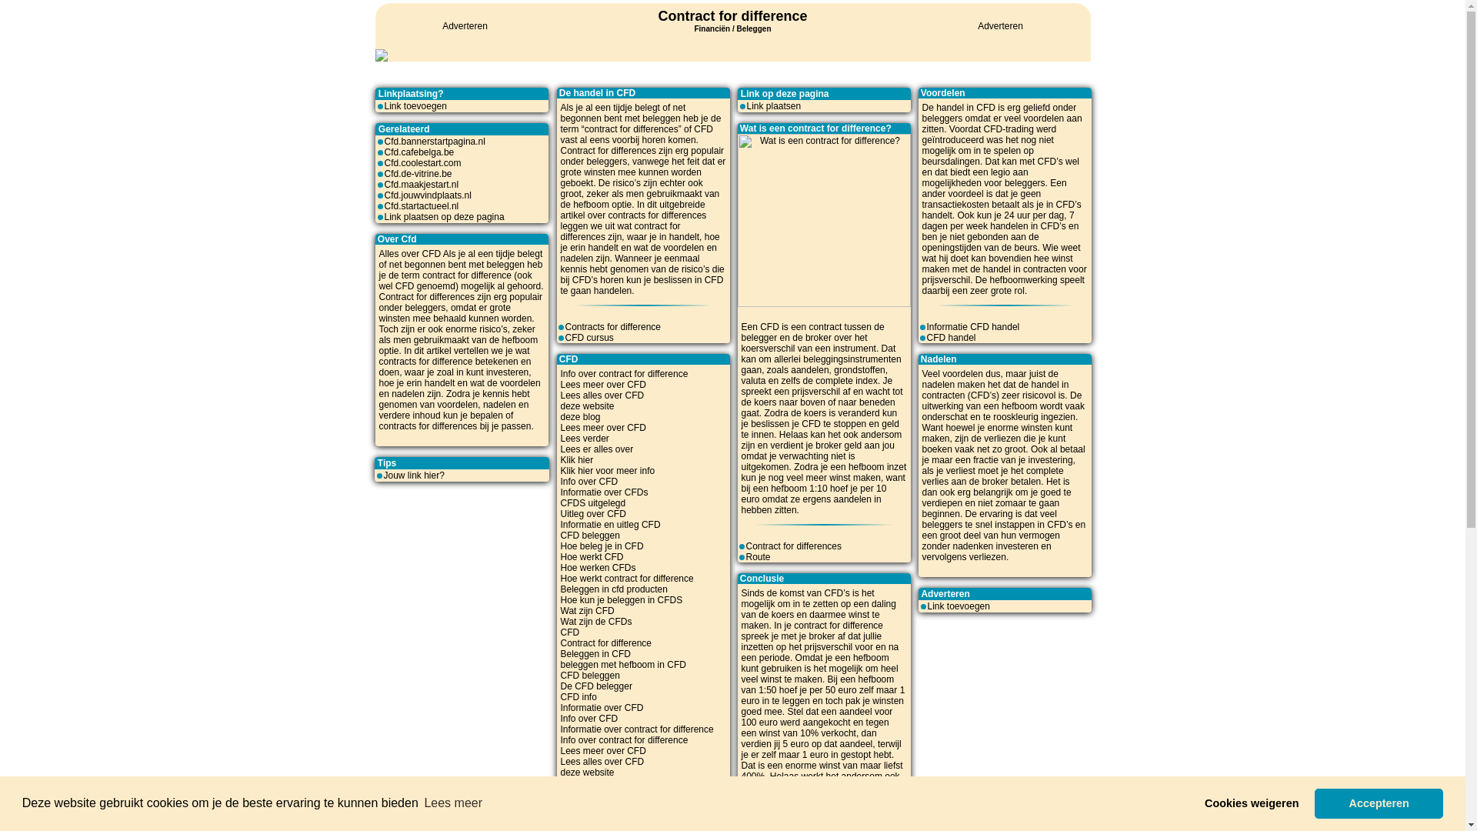  What do you see at coordinates (585, 805) in the screenshot?
I see `Lees verder` at bounding box center [585, 805].